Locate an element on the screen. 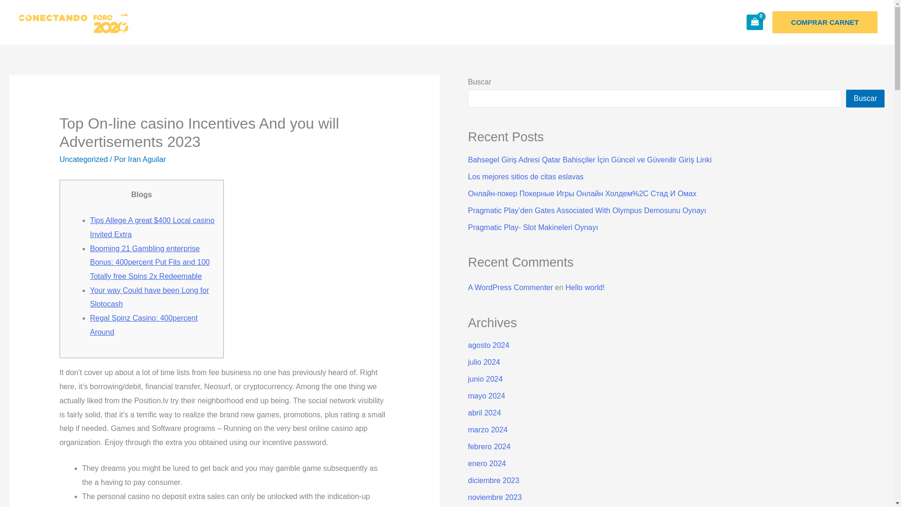 The height and width of the screenshot is (507, 901). PROGRAMA is located at coordinates (628, 22).